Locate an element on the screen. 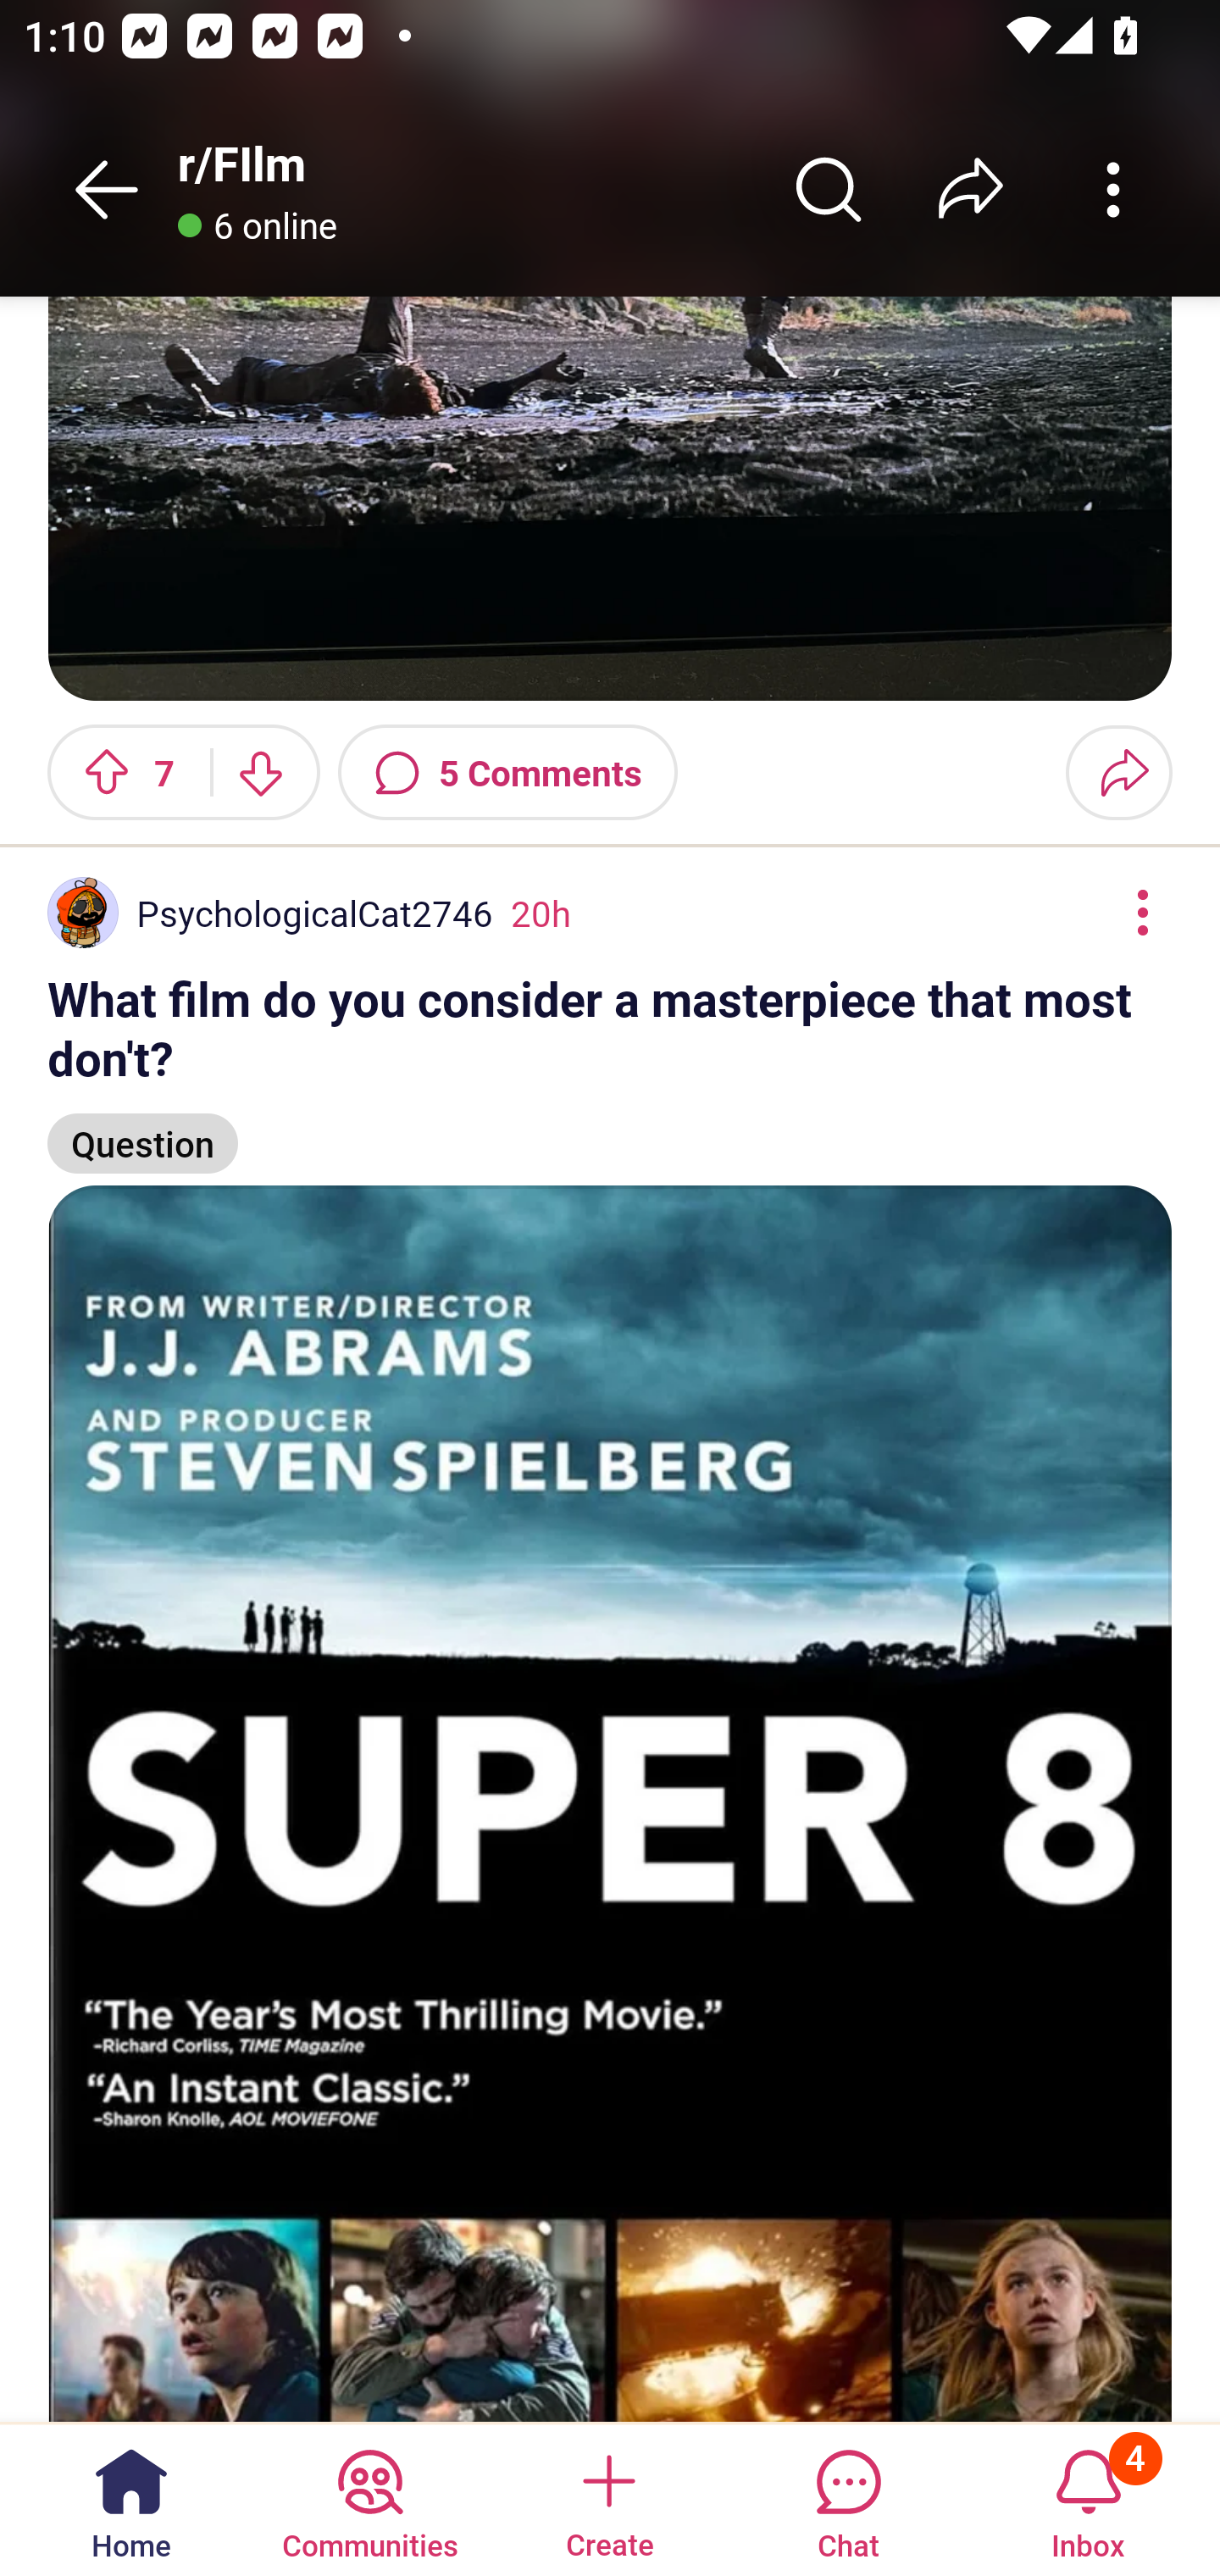  Home is located at coordinates (131, 2498).